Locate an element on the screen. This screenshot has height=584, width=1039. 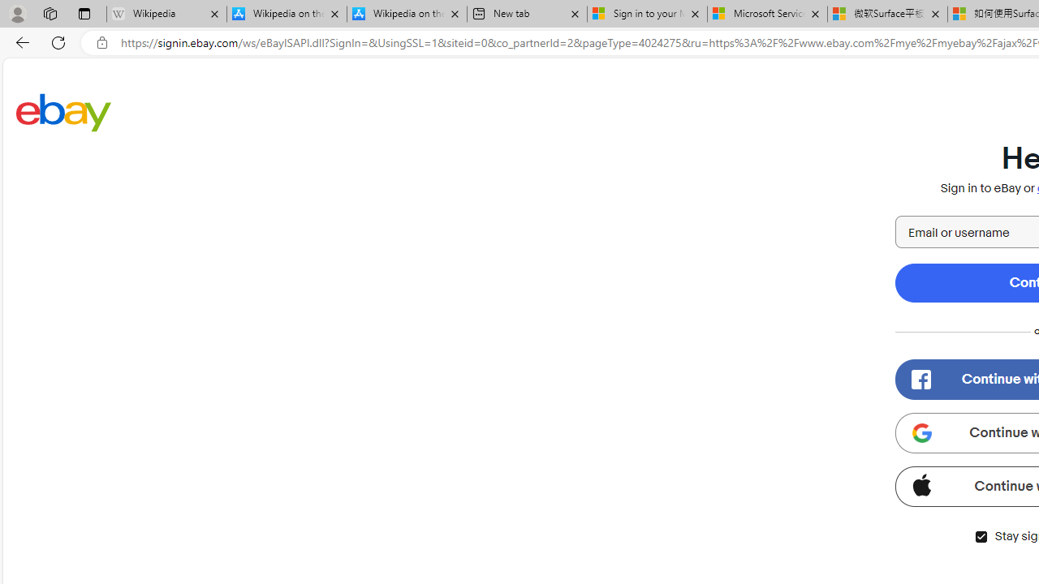
Class: ggl-icon is located at coordinates (921, 433).